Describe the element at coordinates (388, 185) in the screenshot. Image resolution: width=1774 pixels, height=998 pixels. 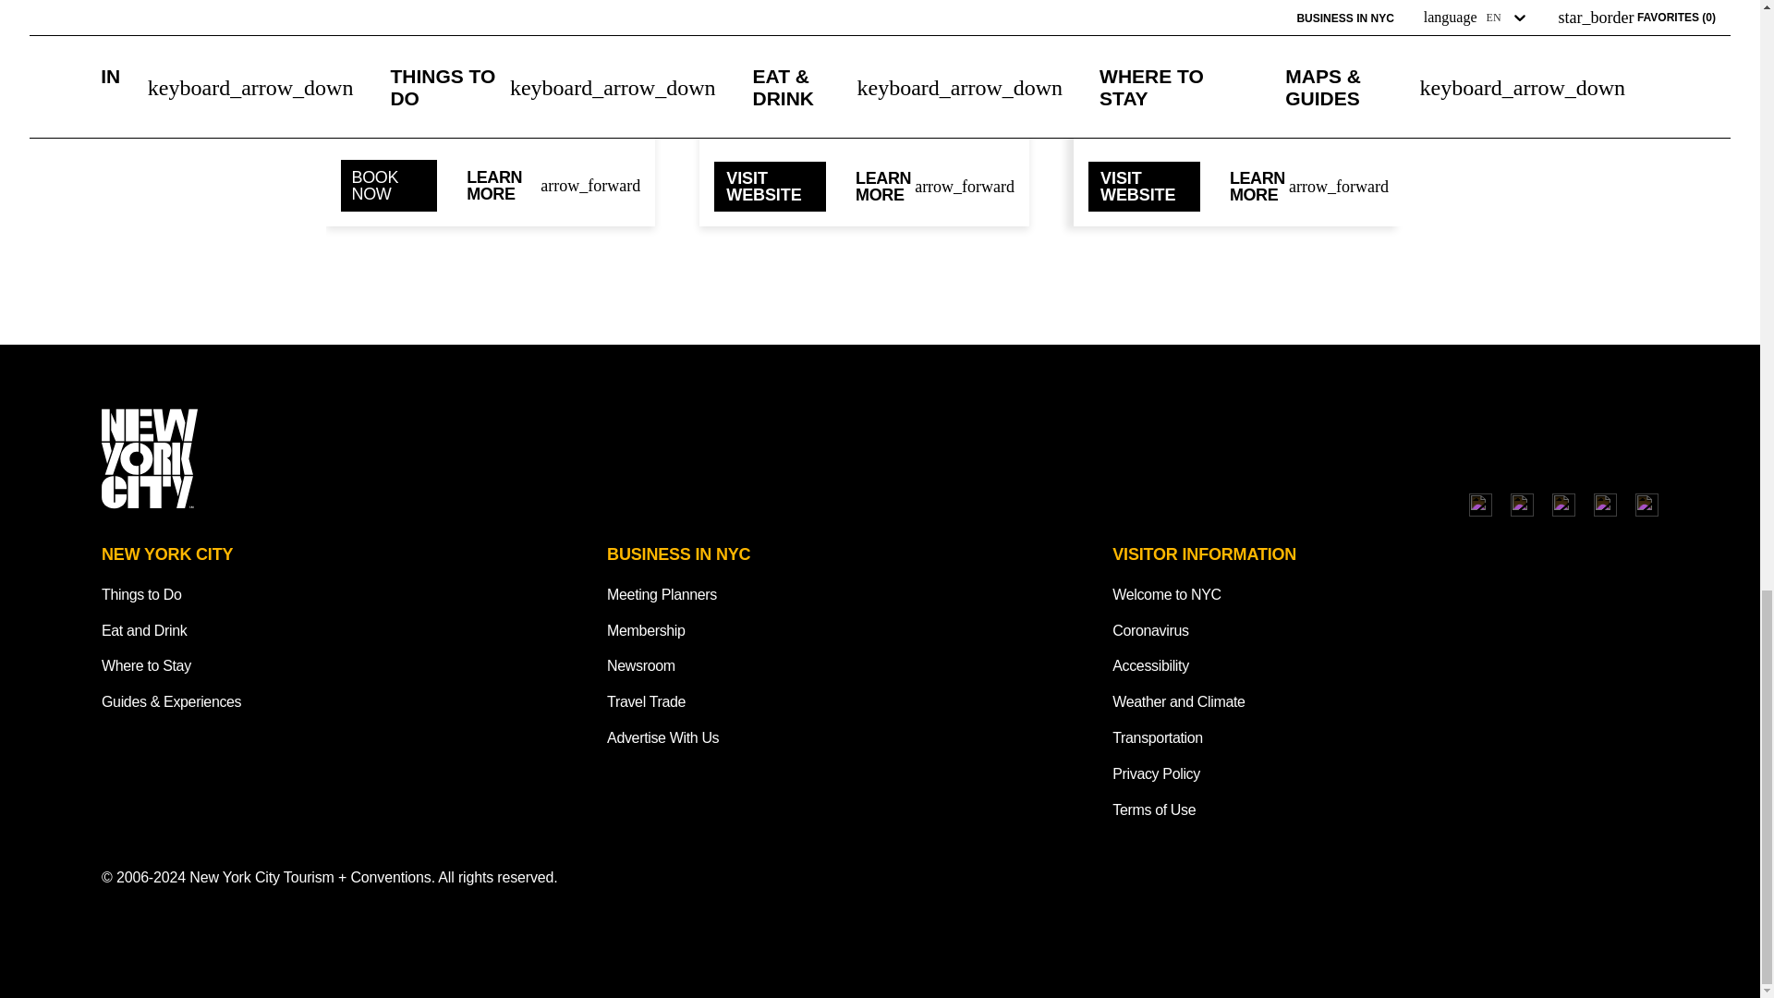
I see `BOOK NOW` at that location.